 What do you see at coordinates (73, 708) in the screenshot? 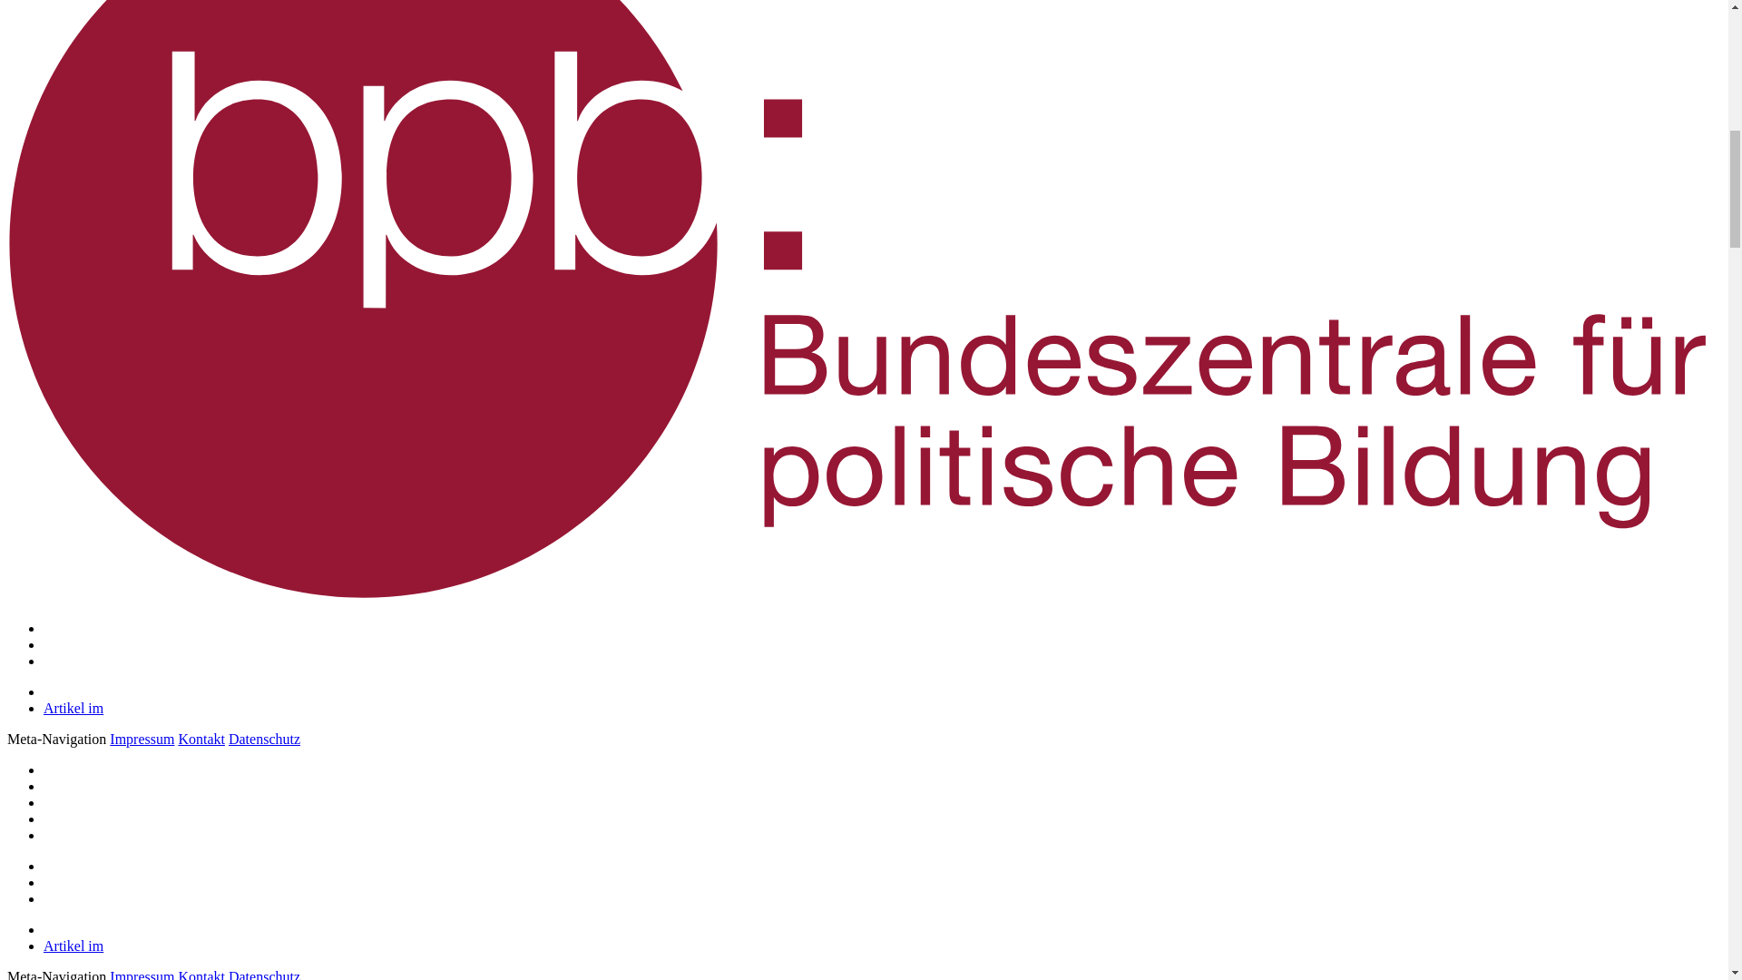
I see `Artikel im` at bounding box center [73, 708].